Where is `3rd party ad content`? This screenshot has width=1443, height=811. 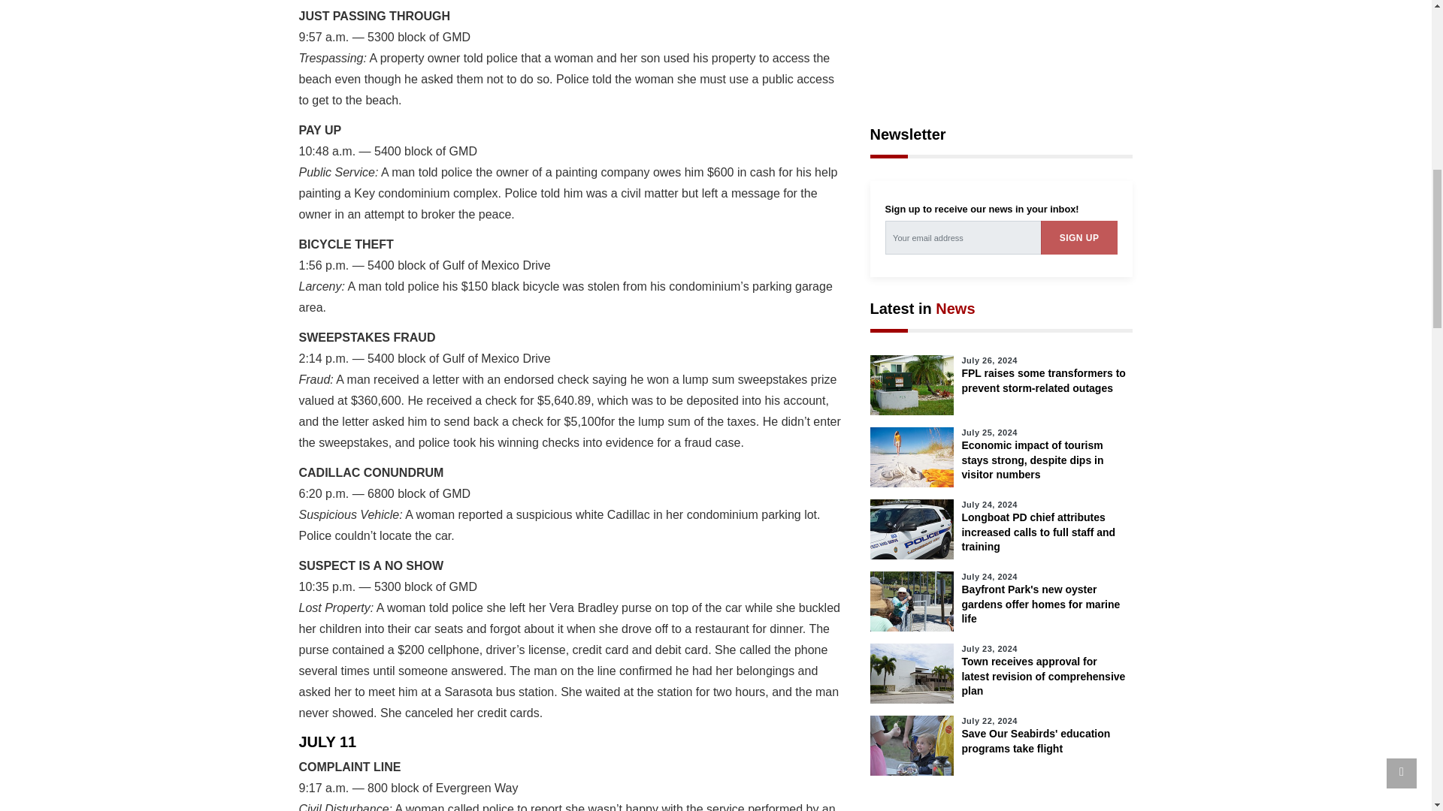 3rd party ad content is located at coordinates (1001, 46).